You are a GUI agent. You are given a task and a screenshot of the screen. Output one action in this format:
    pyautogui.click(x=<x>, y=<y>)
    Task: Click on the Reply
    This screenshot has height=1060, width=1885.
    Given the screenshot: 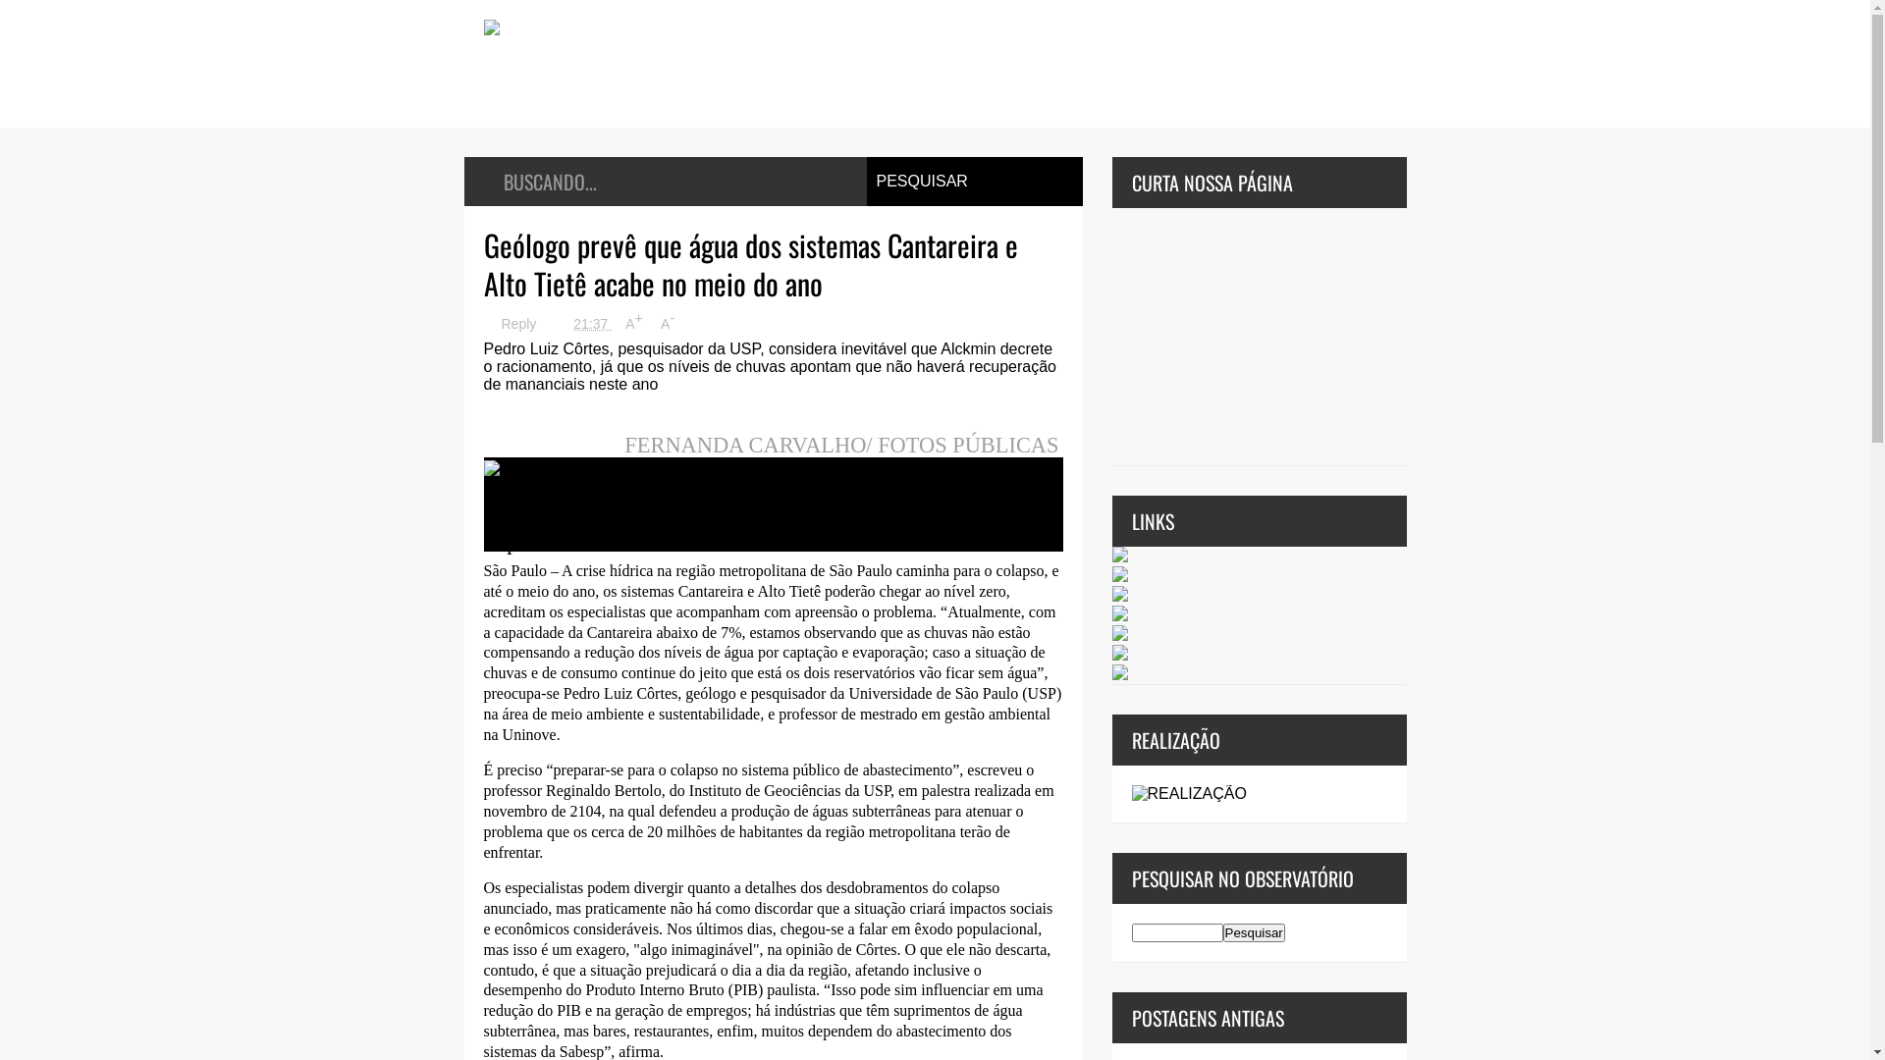 What is the action you would take?
    pyautogui.click(x=511, y=324)
    